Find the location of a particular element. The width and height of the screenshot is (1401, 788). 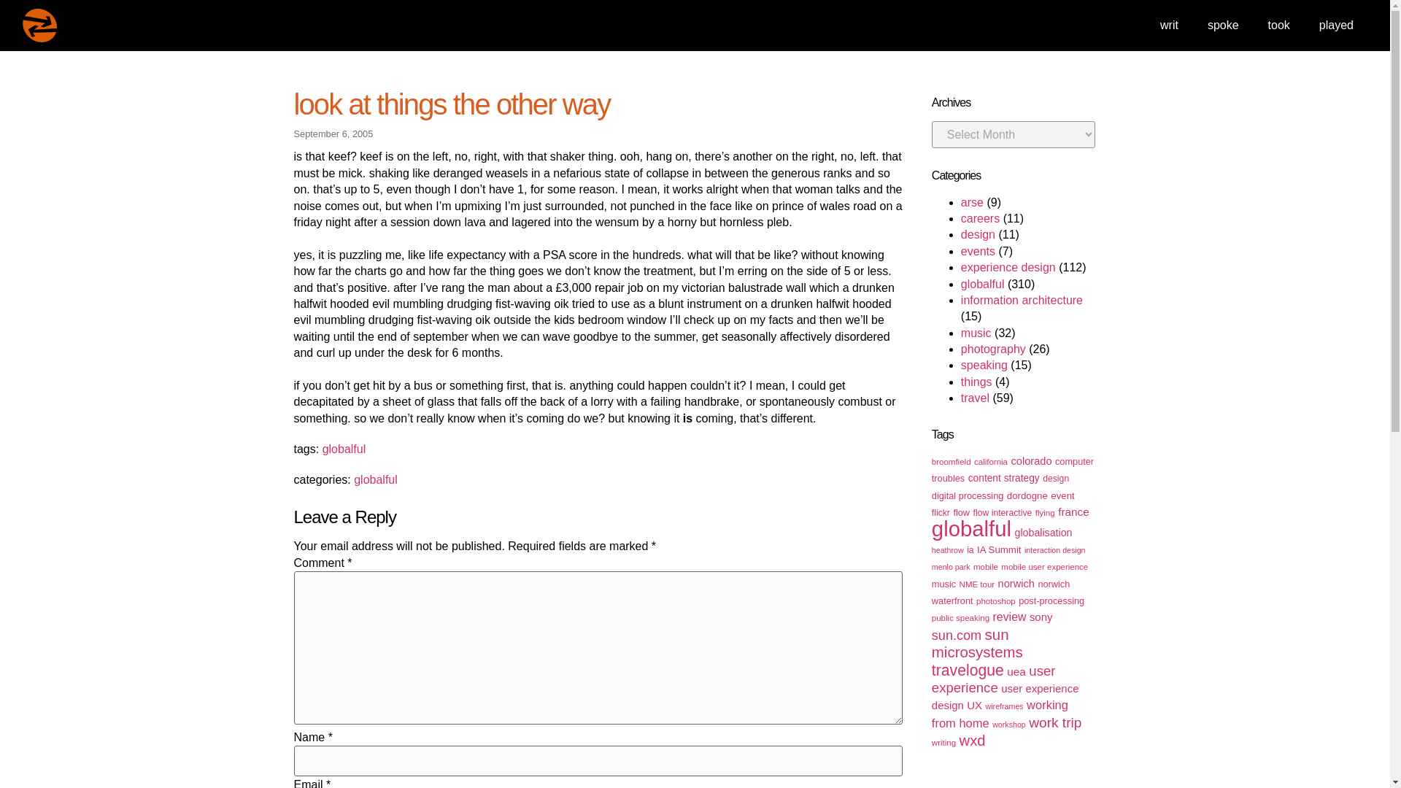

spoke is located at coordinates (1223, 25).